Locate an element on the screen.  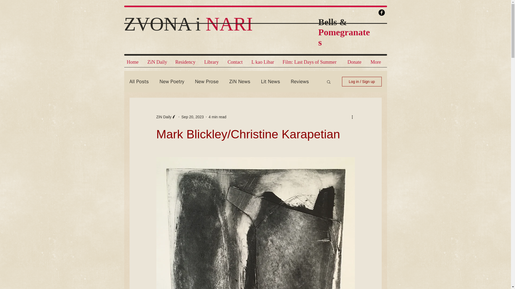
ZiN Daily is located at coordinates (164, 117).